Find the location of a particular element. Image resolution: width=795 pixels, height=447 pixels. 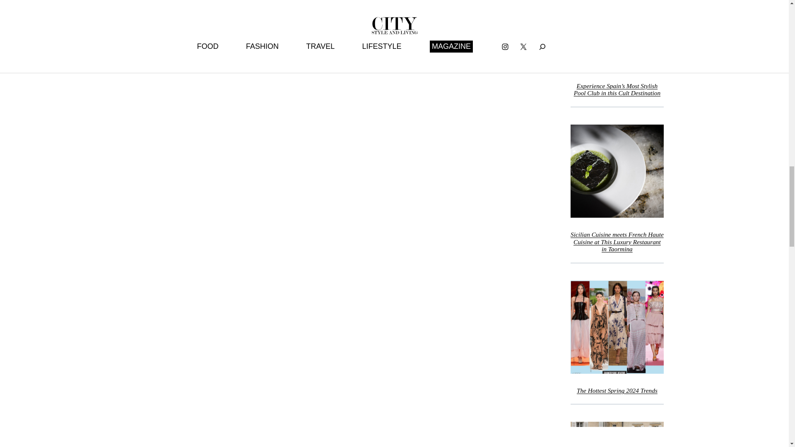

The Hottest Spring 2024 Trends is located at coordinates (617, 391).